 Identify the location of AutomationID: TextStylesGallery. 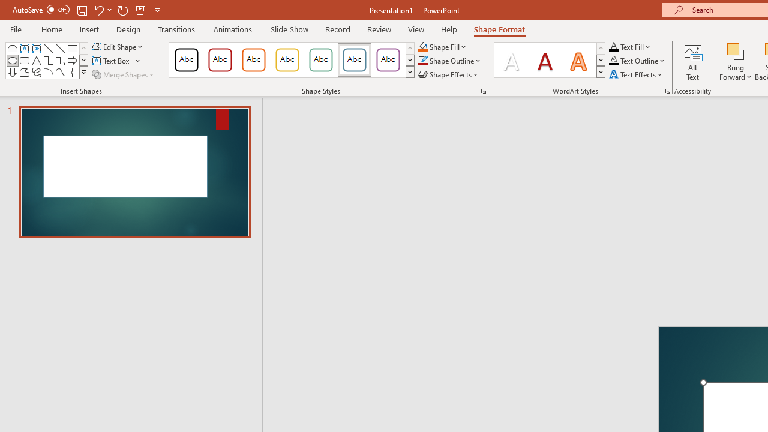
(550, 60).